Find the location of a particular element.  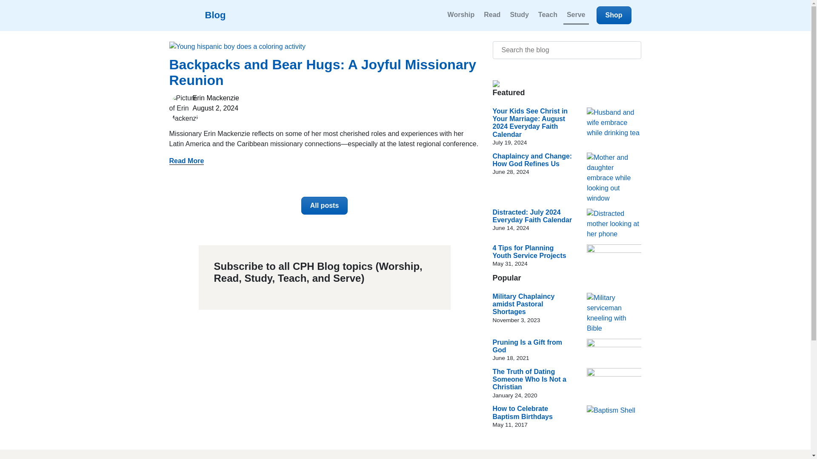

All posts is located at coordinates (324, 206).